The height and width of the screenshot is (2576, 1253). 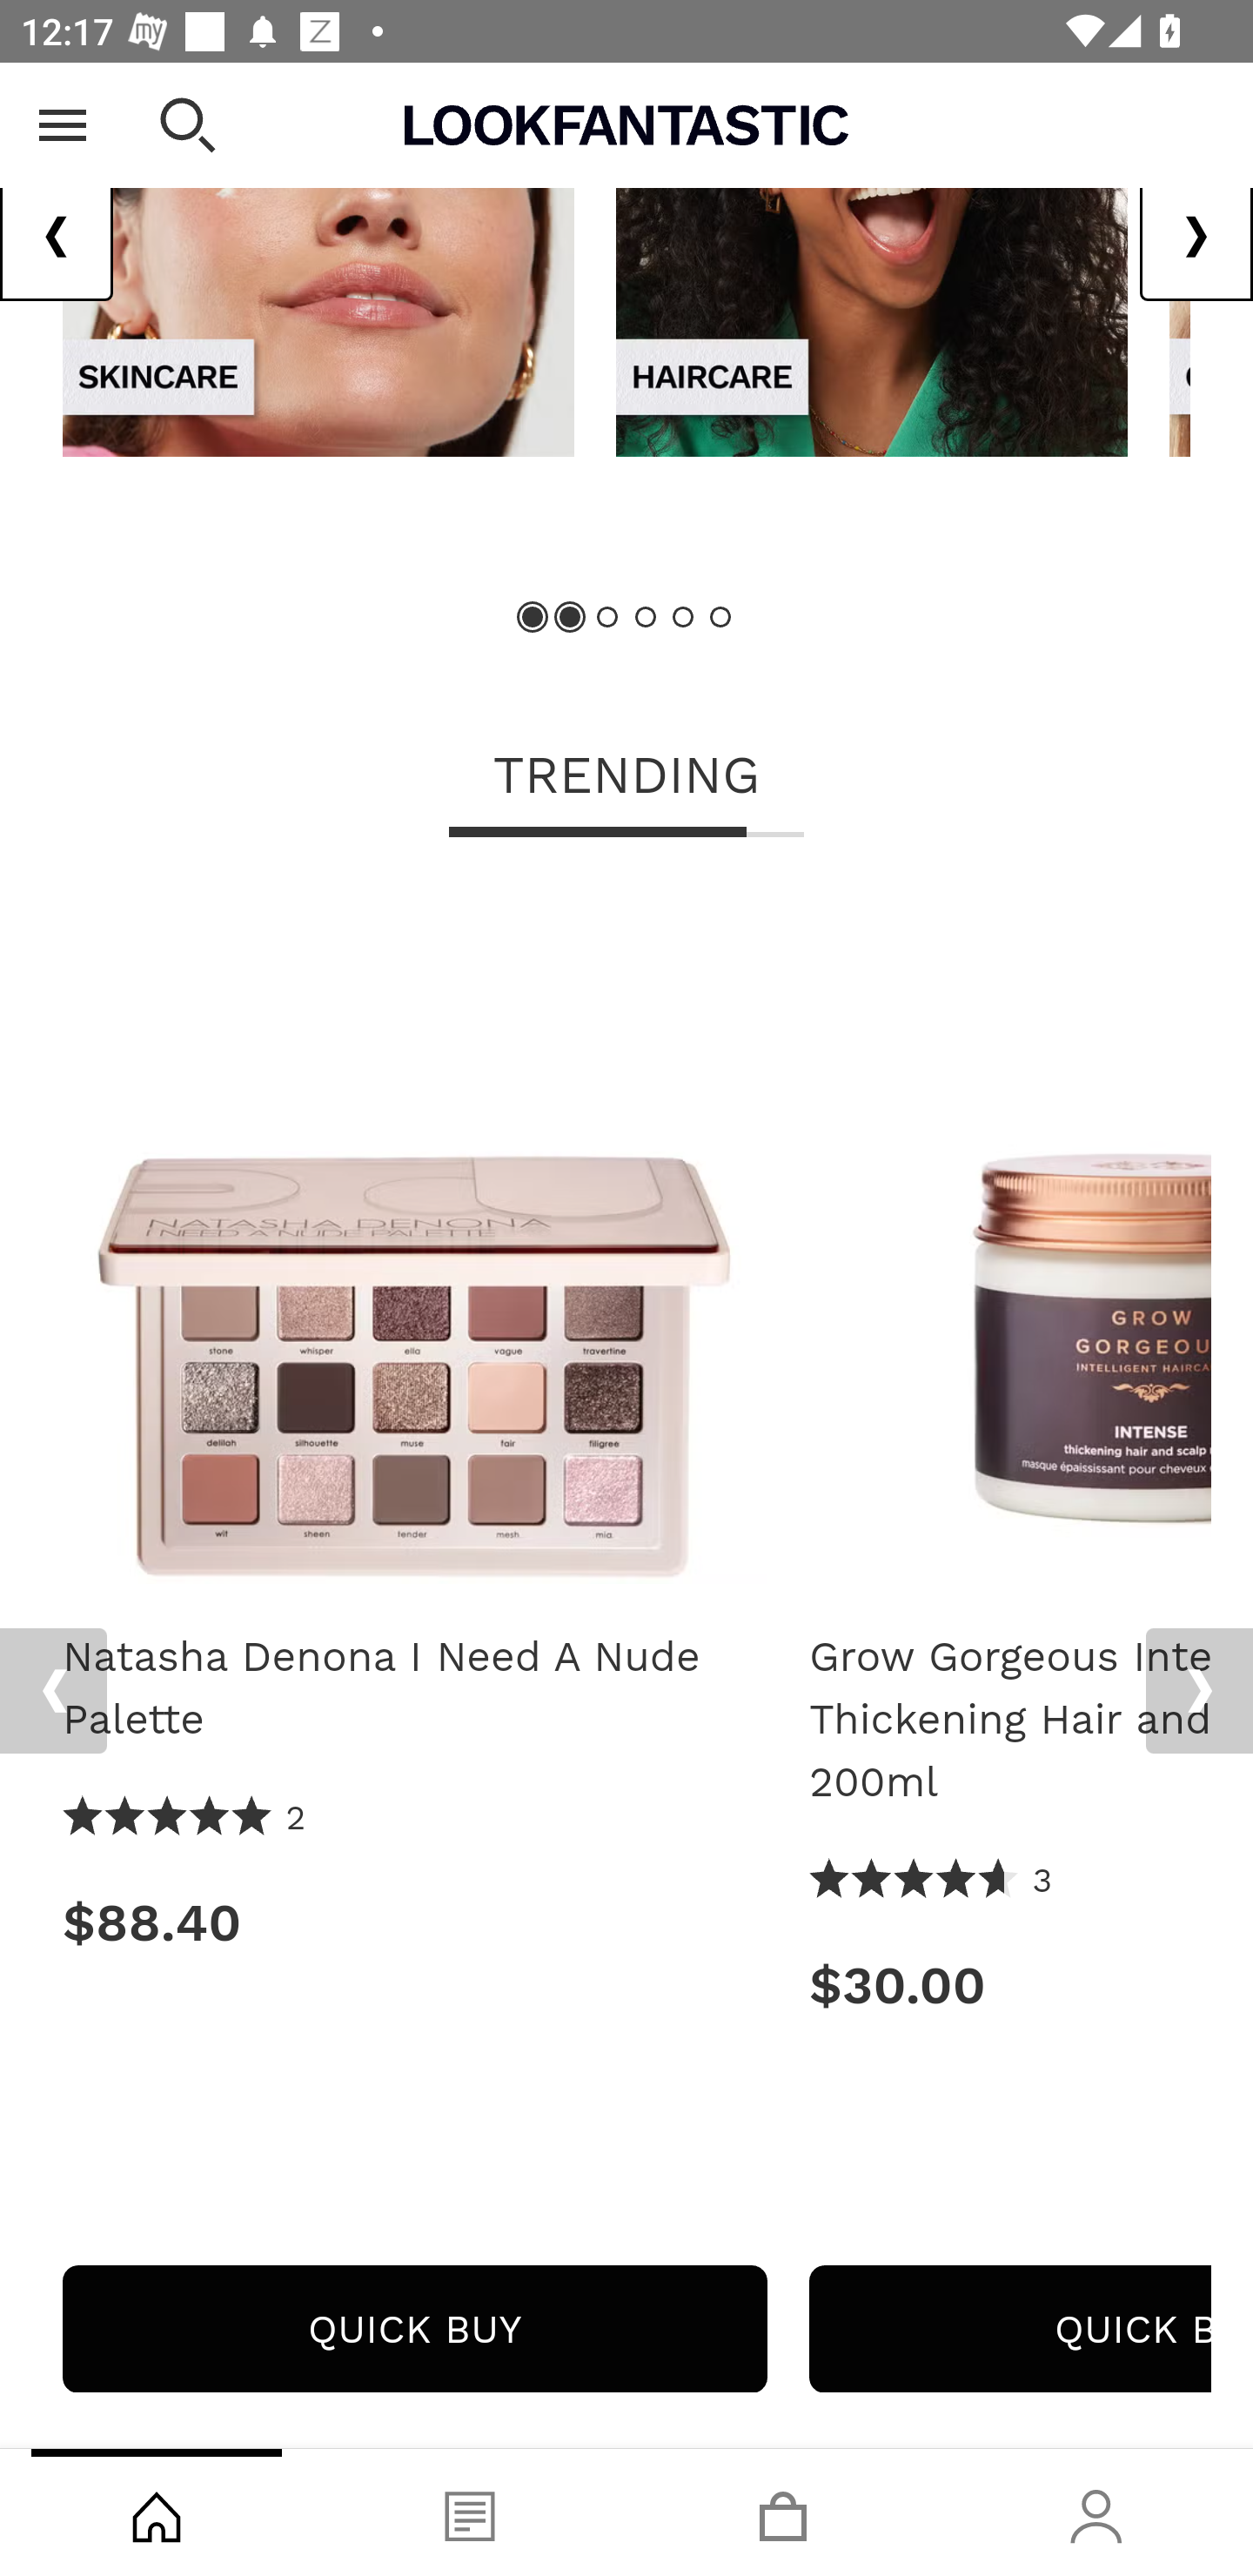 I want to click on Showing Slide 1 (Current Item), so click(x=533, y=616).